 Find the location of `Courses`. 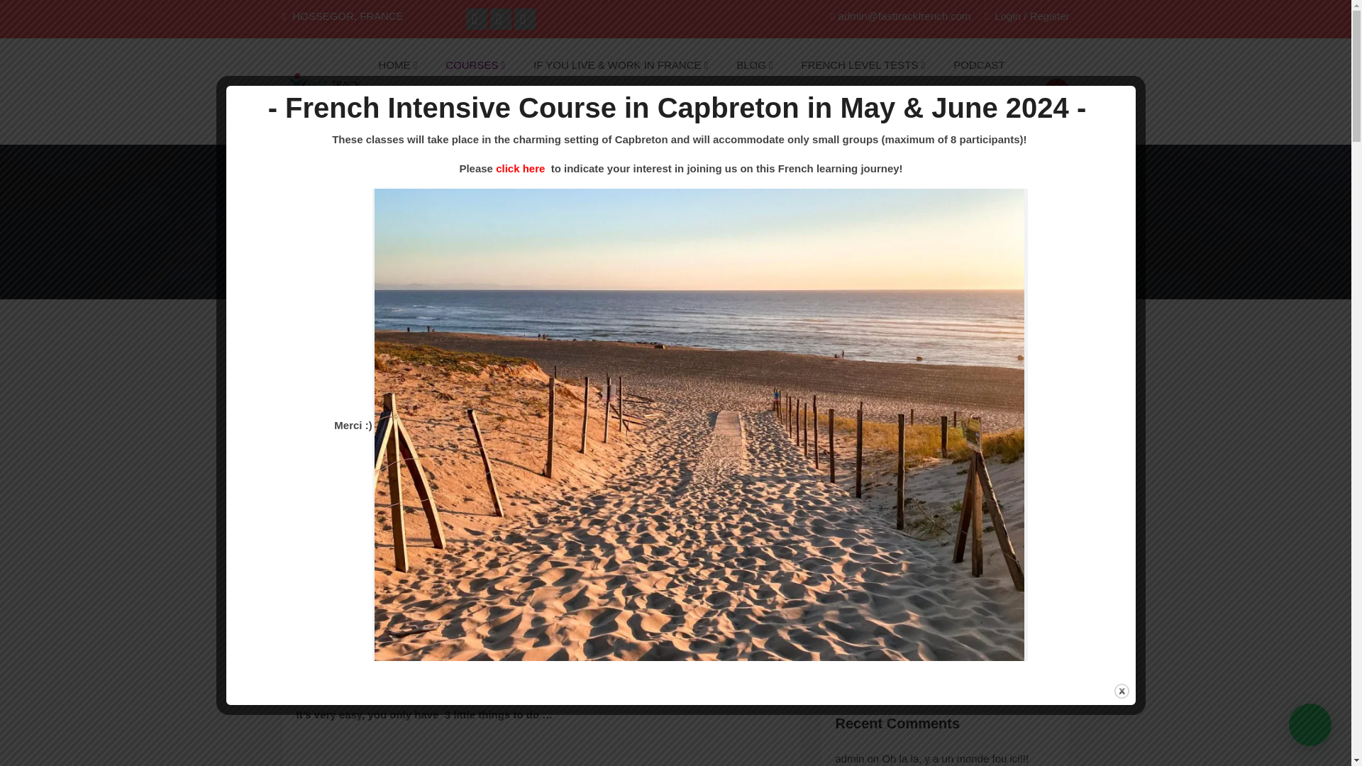

Courses is located at coordinates (475, 65).